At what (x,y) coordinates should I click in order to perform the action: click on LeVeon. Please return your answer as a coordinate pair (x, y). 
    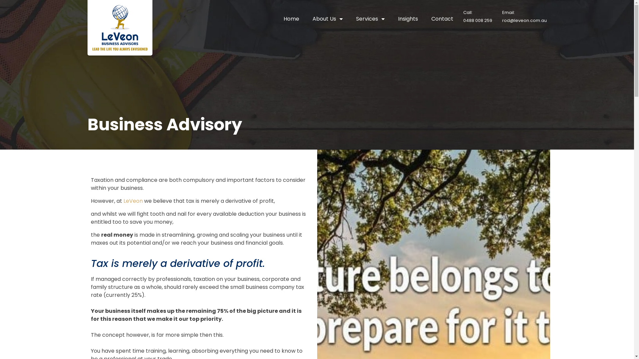
    Looking at the image, I should click on (133, 201).